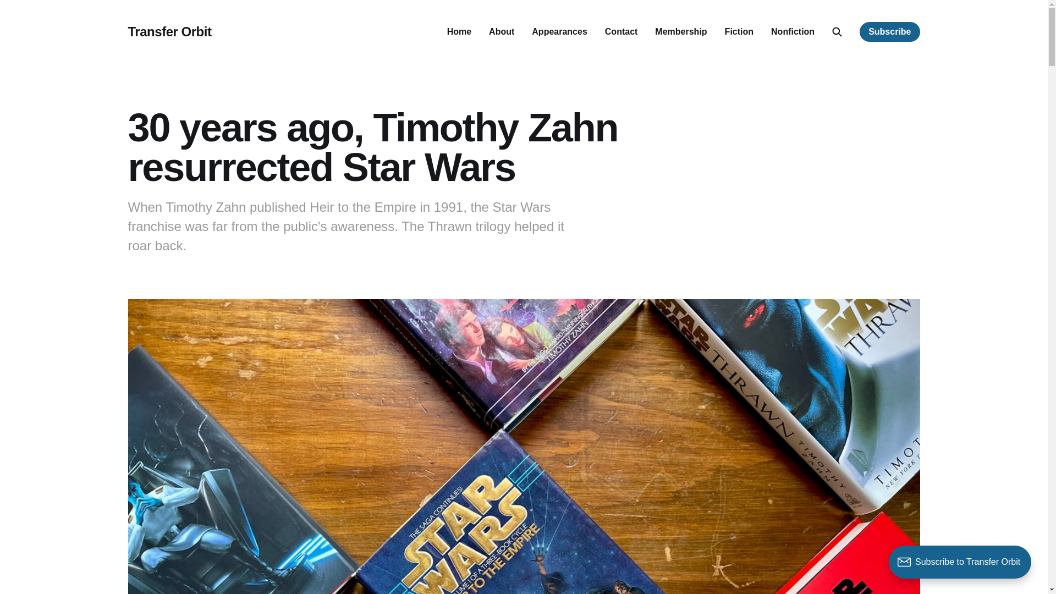 This screenshot has height=594, width=1056. I want to click on Subscribe, so click(889, 31).